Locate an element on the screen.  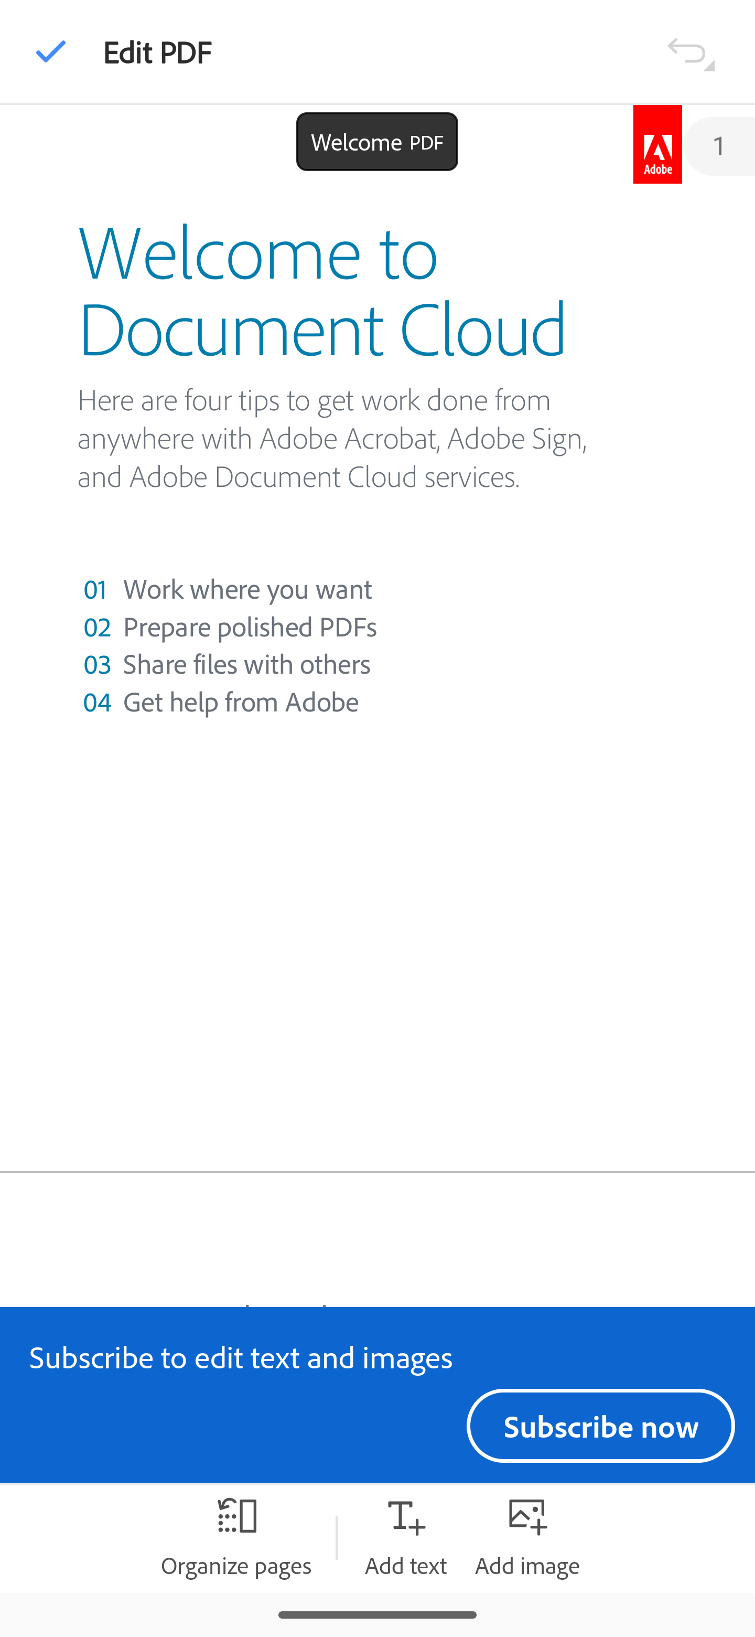
Organize pages Add text is located at coordinates (406, 1537).